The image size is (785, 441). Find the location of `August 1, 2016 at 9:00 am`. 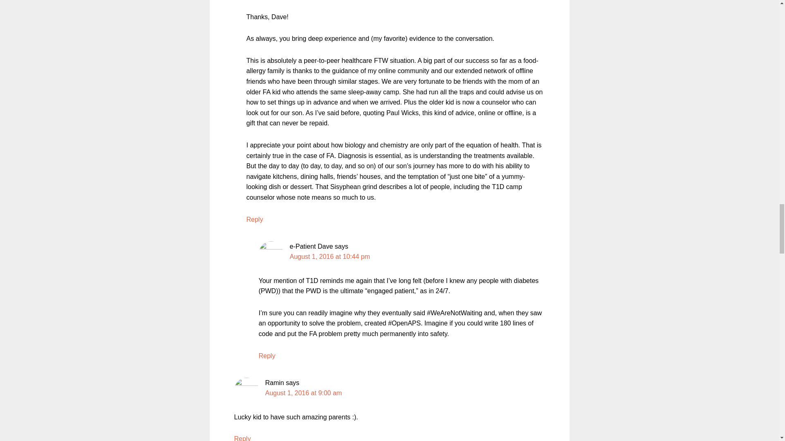

August 1, 2016 at 9:00 am is located at coordinates (303, 393).